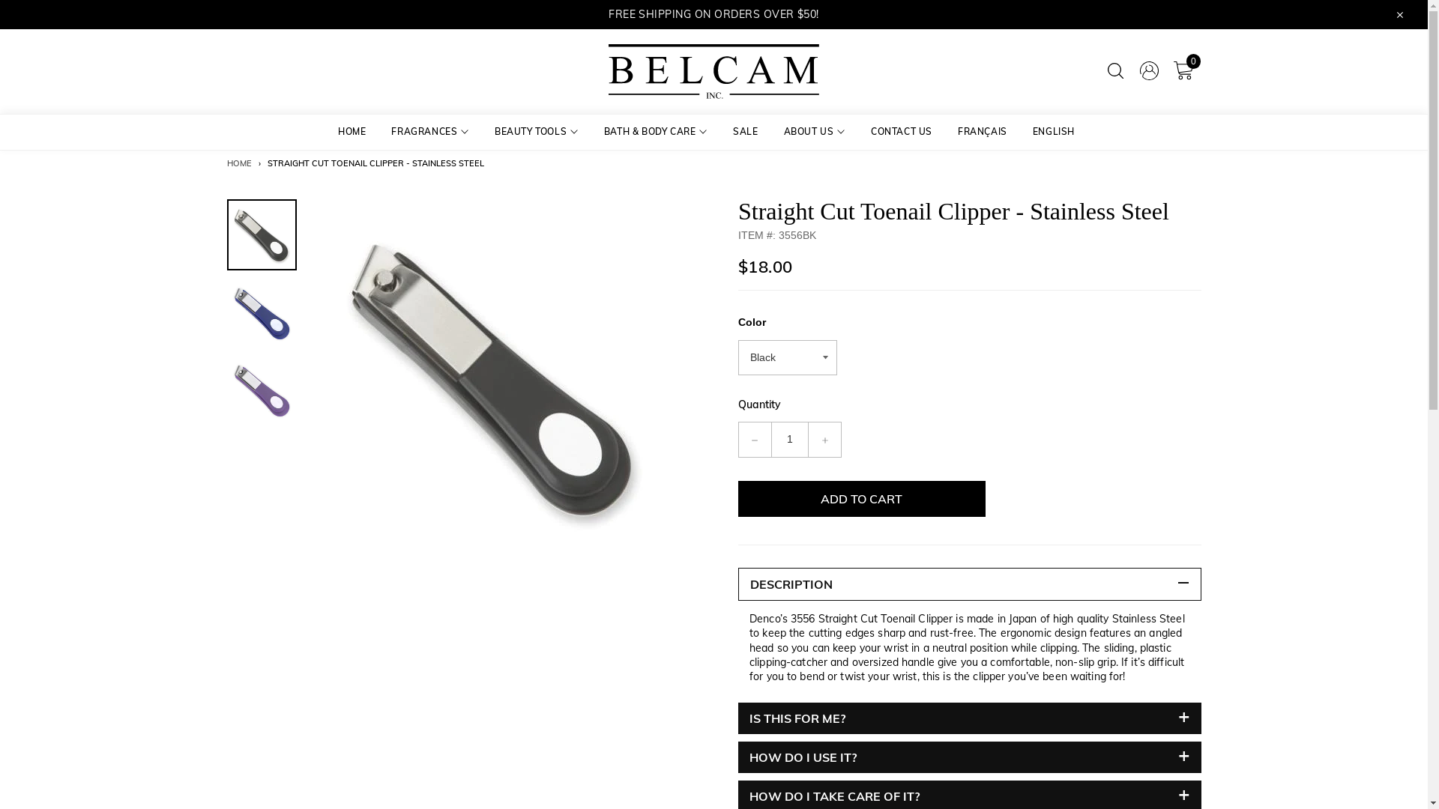 This screenshot has width=1439, height=809. What do you see at coordinates (902, 132) in the screenshot?
I see `CONTACT US` at bounding box center [902, 132].